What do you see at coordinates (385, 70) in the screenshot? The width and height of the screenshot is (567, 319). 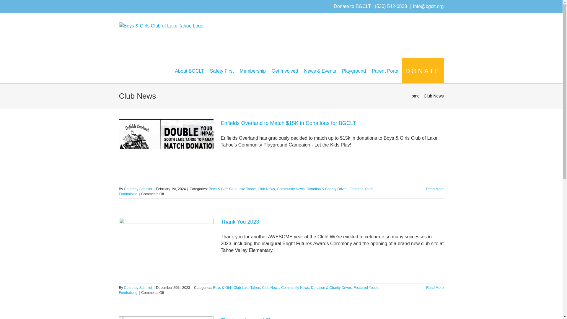 I see `Parent Portal` at bounding box center [385, 70].